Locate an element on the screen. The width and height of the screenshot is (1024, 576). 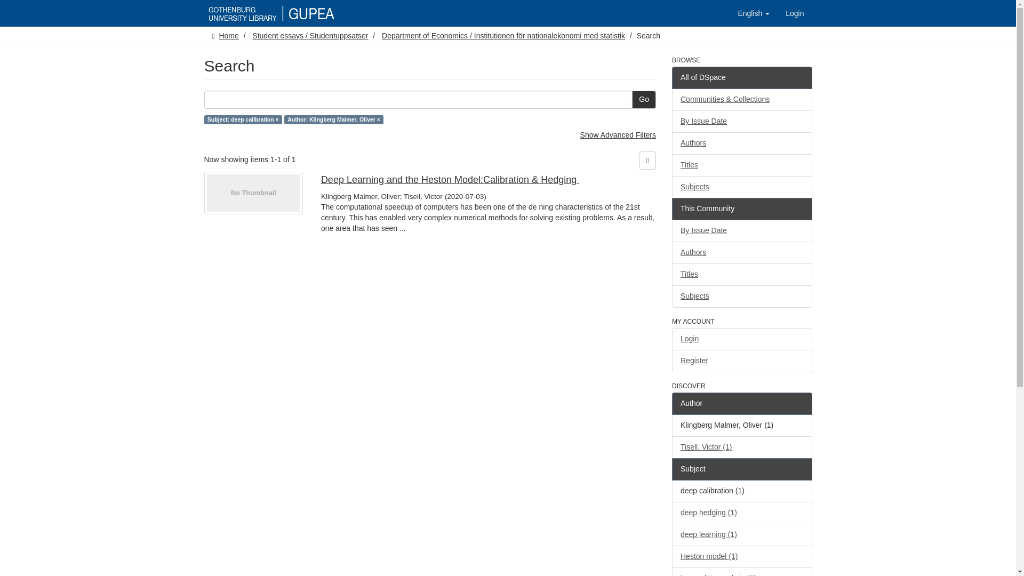
Show Advanced Filters is located at coordinates (618, 135).